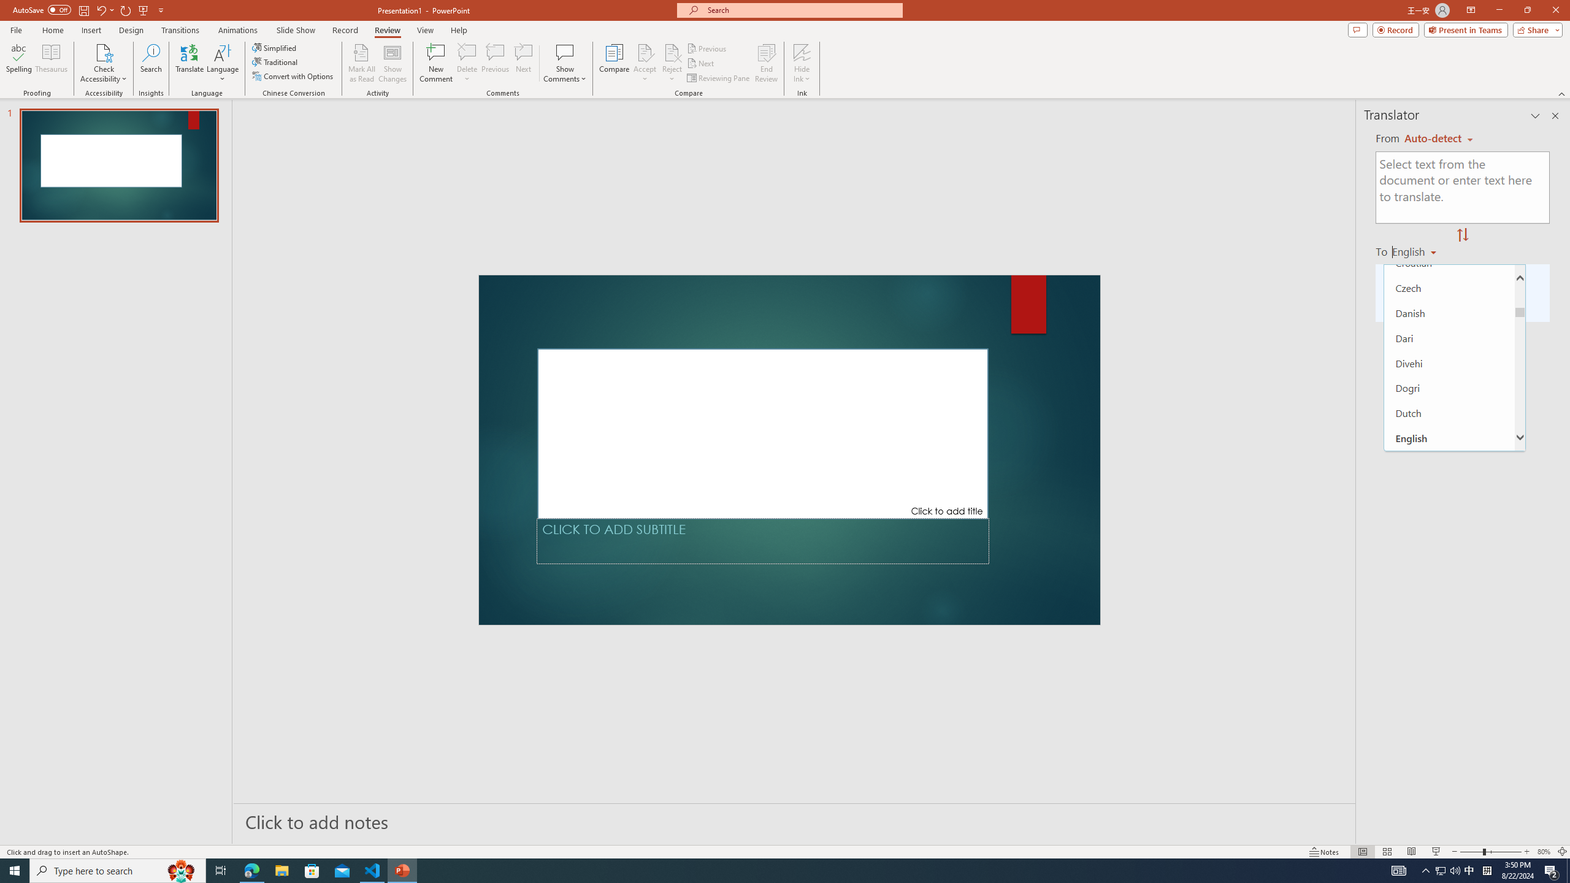 The image size is (1570, 883). What do you see at coordinates (801, 10) in the screenshot?
I see `Microsoft search` at bounding box center [801, 10].